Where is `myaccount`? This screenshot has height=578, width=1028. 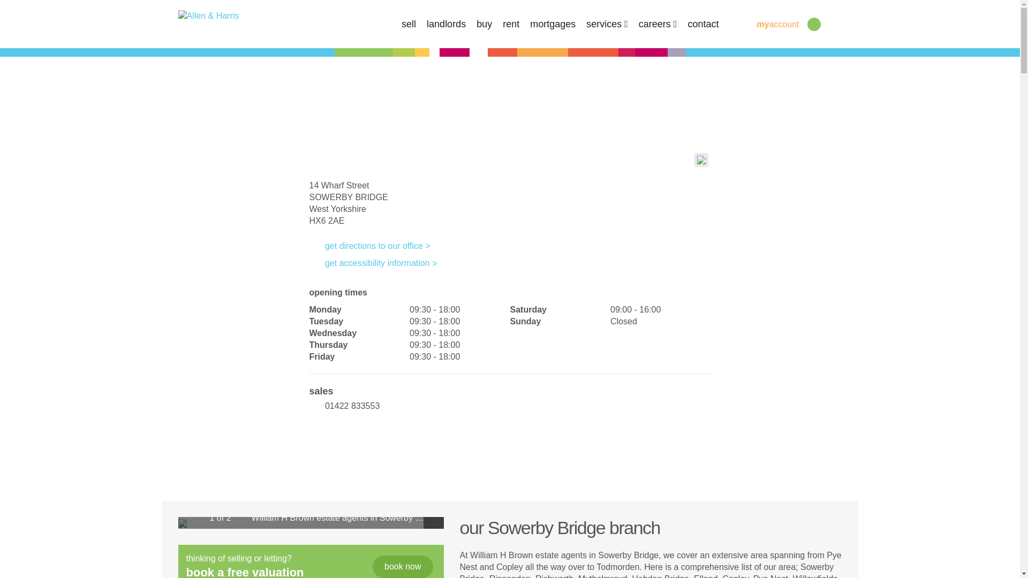 myaccount is located at coordinates (769, 24).